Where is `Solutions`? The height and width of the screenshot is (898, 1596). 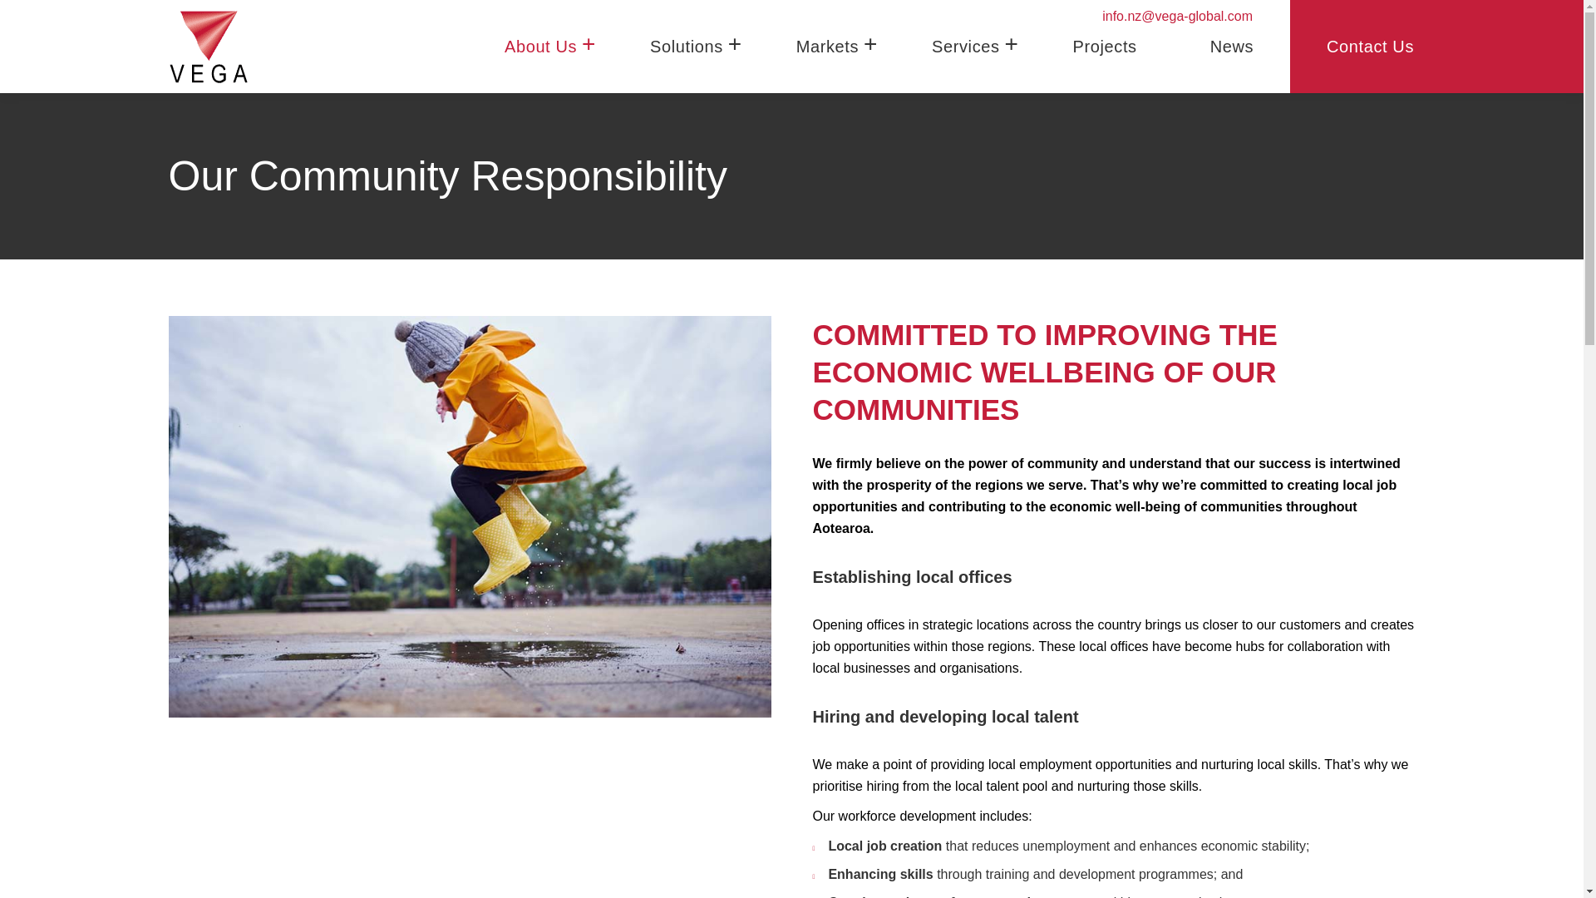 Solutions is located at coordinates (686, 47).